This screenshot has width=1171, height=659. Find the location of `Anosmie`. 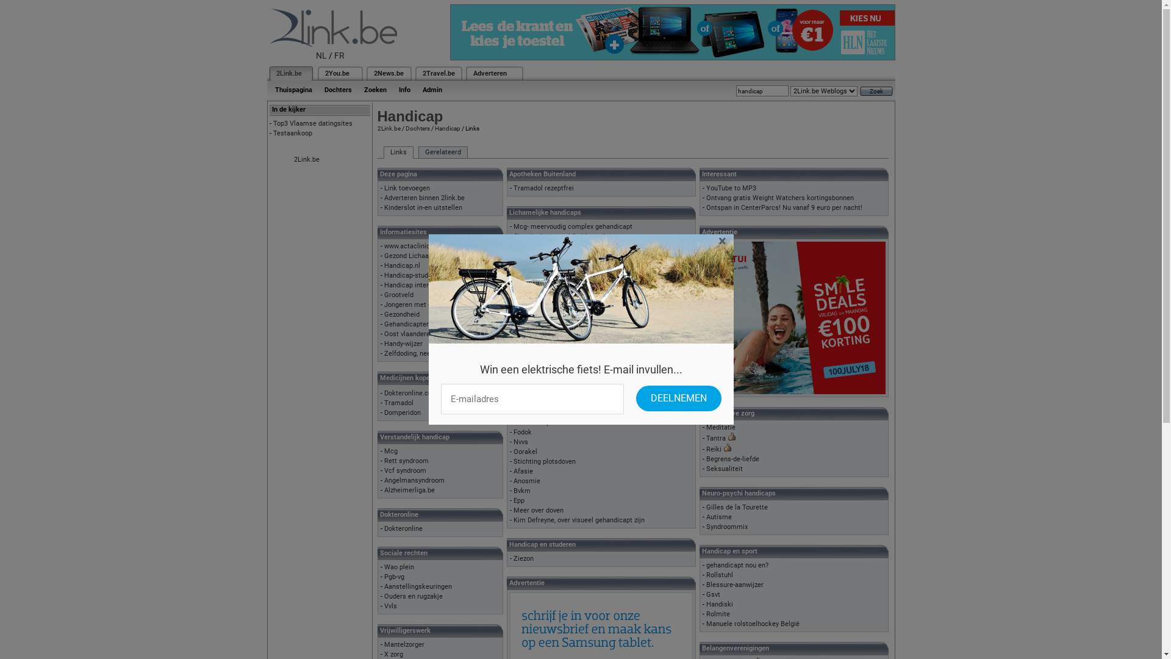

Anosmie is located at coordinates (527, 481).